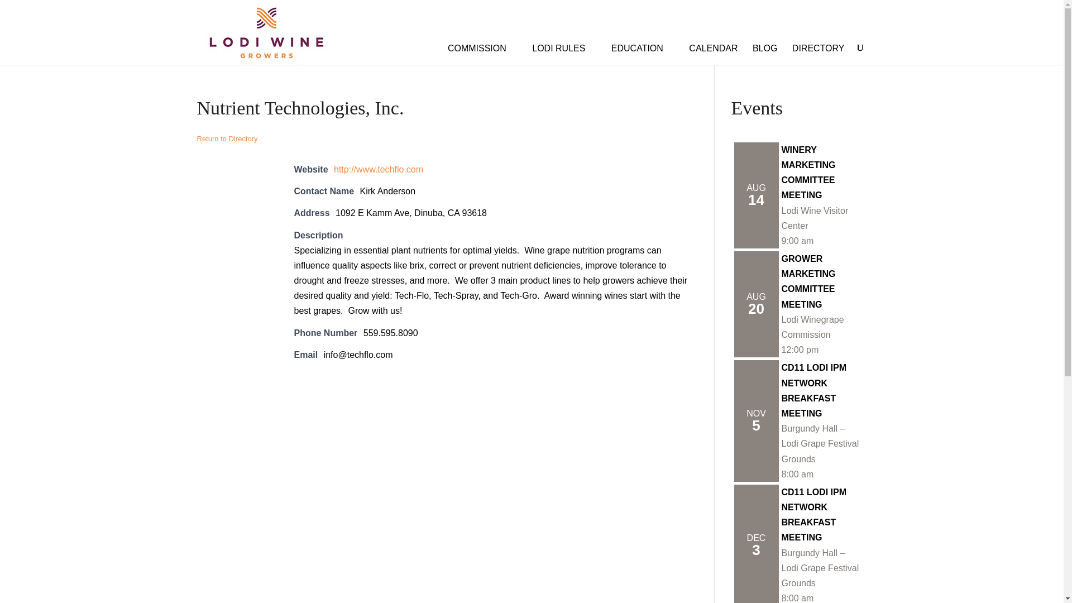 The height and width of the screenshot is (603, 1072). What do you see at coordinates (814, 391) in the screenshot?
I see `CD11 LODI IPM NETWORK BREAKFAST MEETING` at bounding box center [814, 391].